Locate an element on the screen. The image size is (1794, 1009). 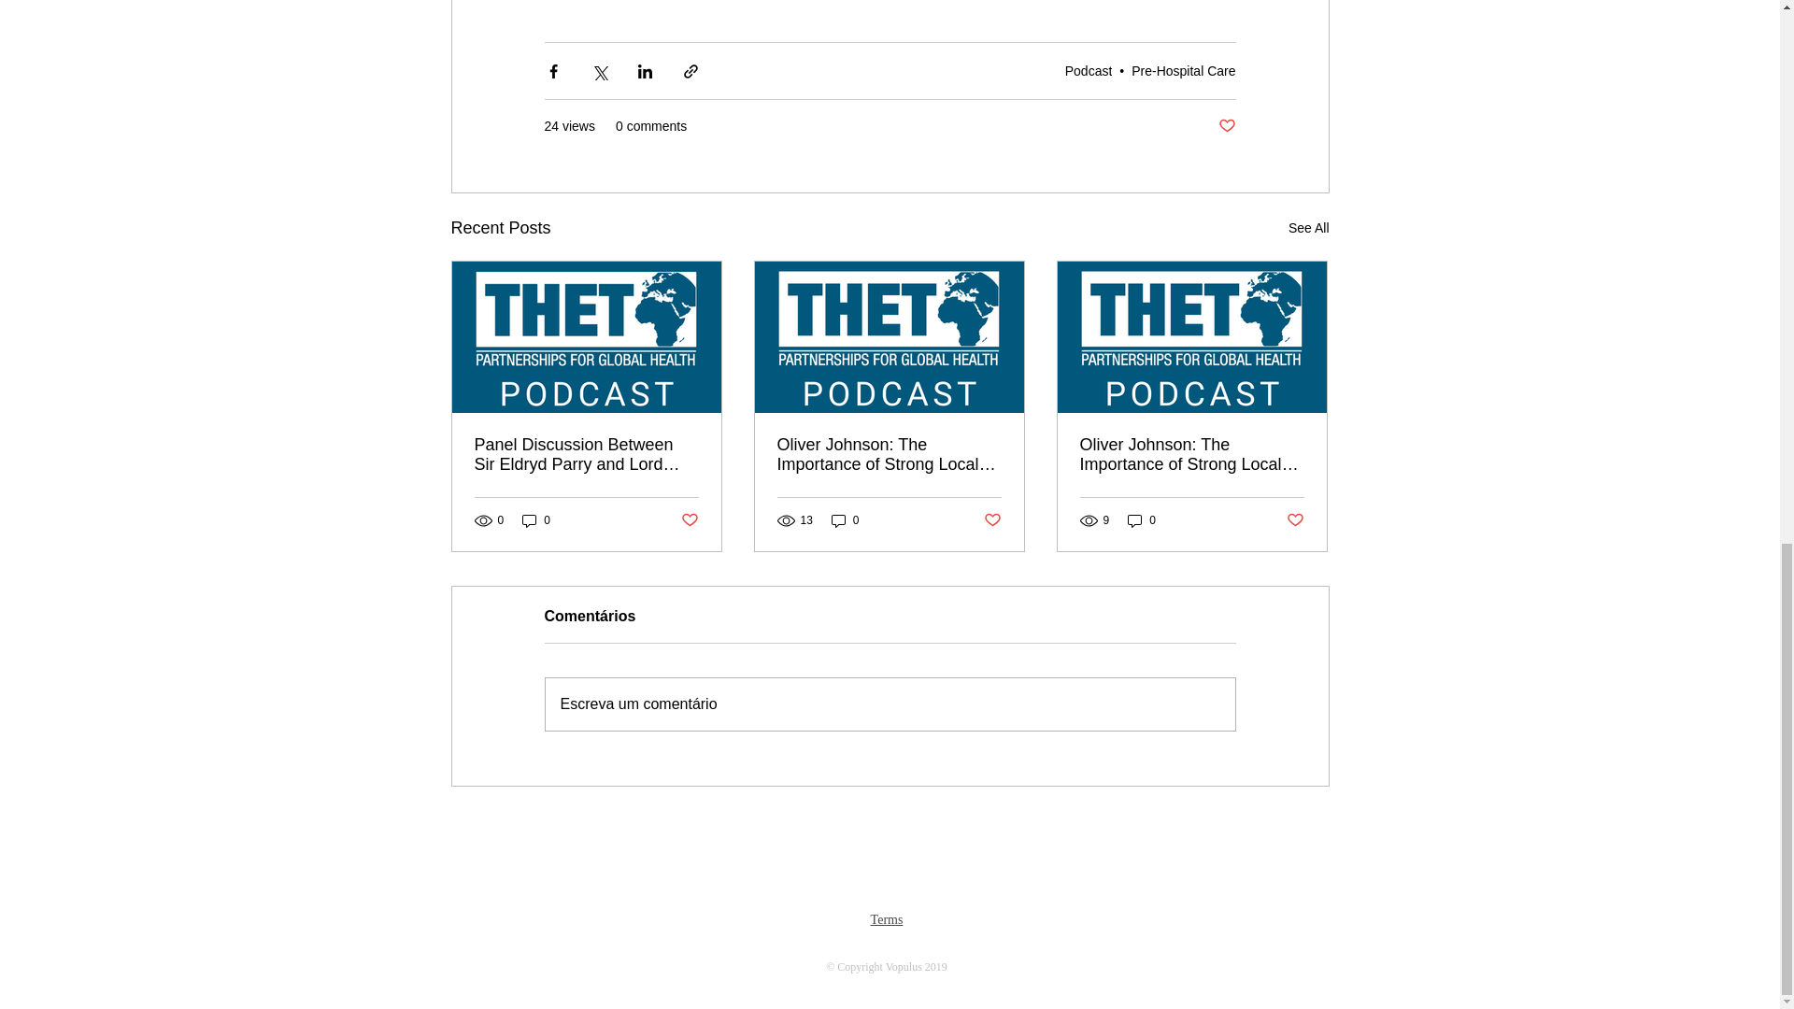
See All is located at coordinates (1308, 228).